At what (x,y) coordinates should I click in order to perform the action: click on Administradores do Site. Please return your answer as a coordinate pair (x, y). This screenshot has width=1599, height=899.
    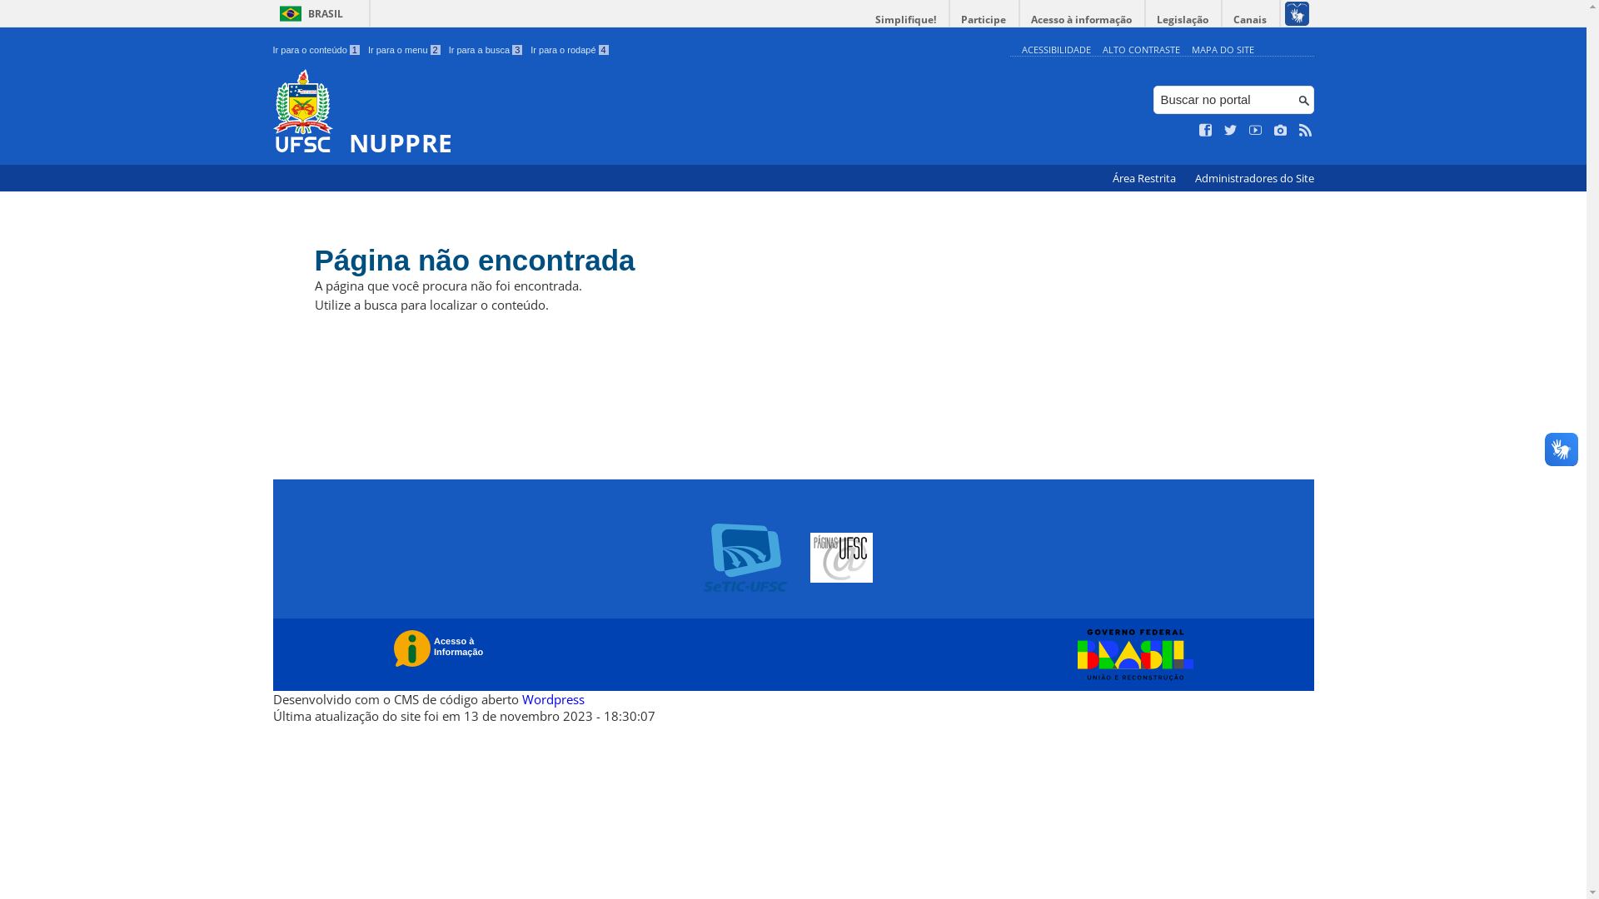
    Looking at the image, I should click on (1254, 178).